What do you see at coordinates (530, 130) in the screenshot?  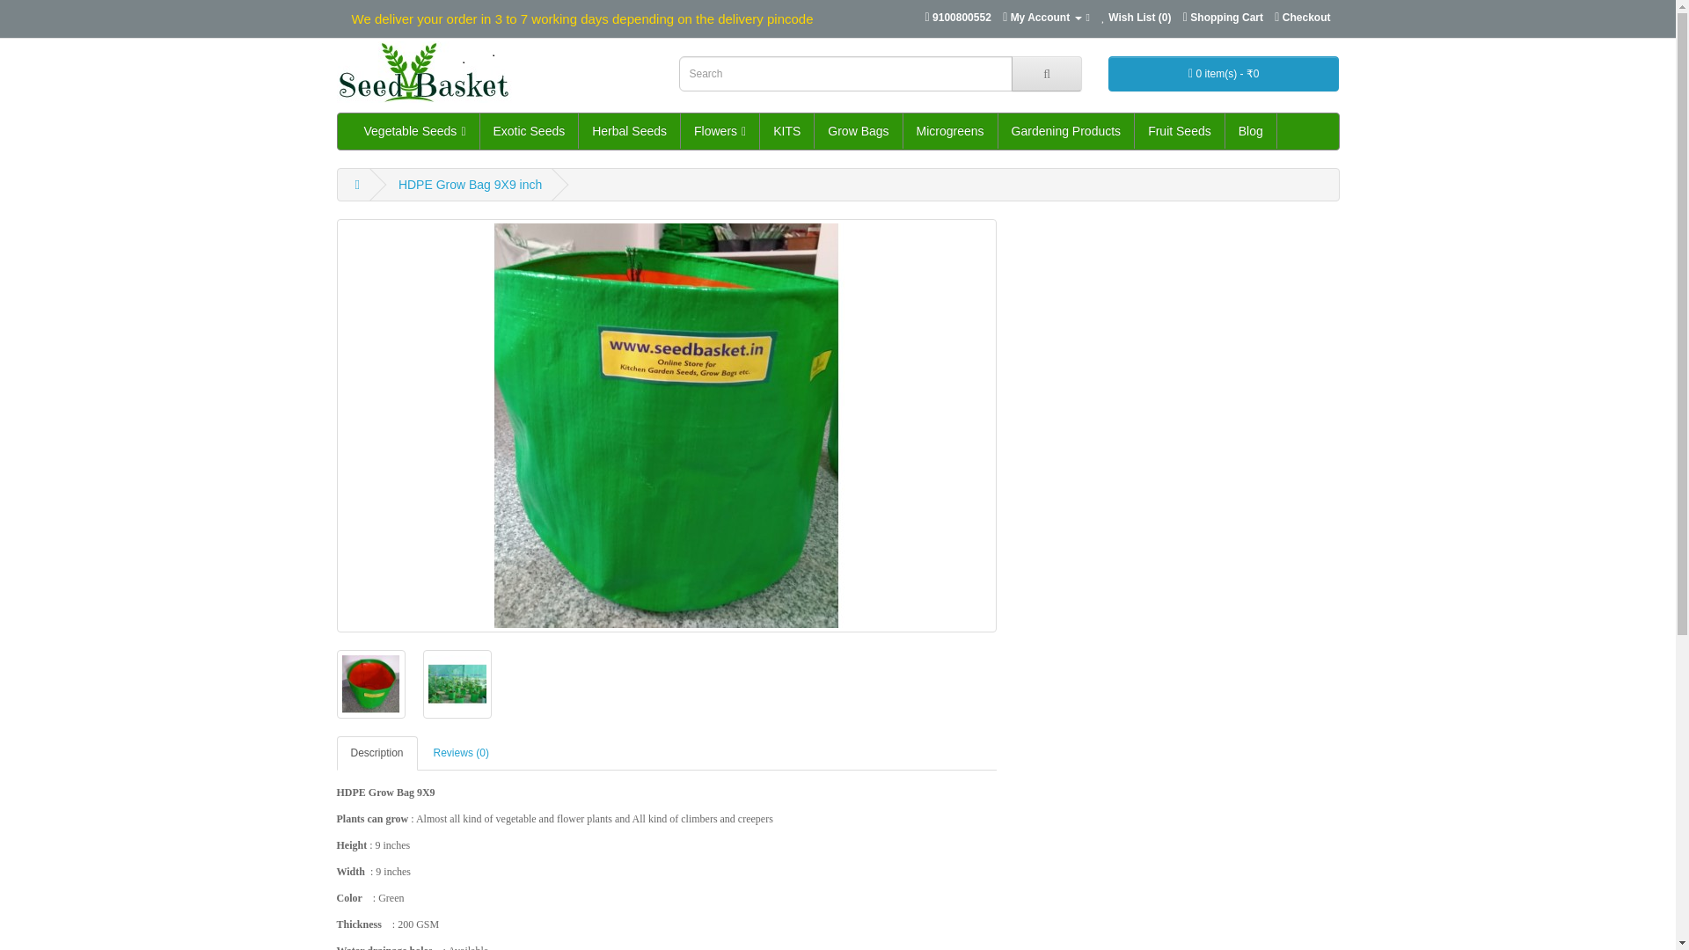 I see `Exotic Seeds` at bounding box center [530, 130].